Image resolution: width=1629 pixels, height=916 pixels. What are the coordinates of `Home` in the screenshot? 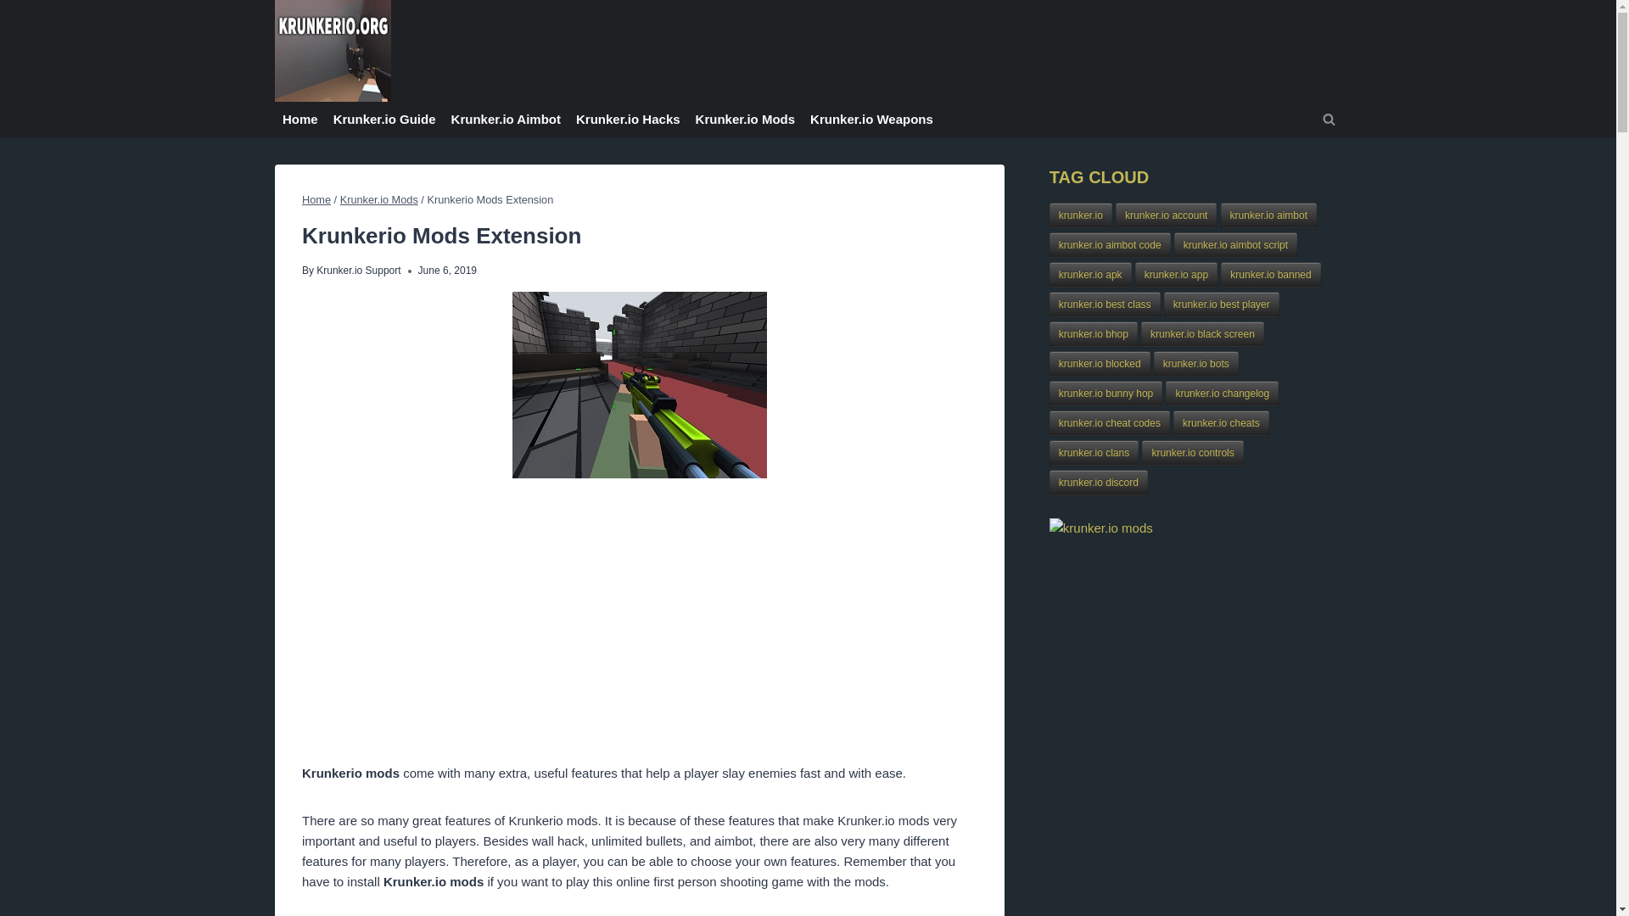 It's located at (316, 199).